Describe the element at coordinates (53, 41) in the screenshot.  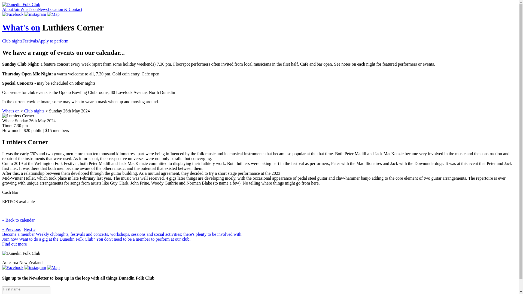
I see `Apply to perform` at that location.